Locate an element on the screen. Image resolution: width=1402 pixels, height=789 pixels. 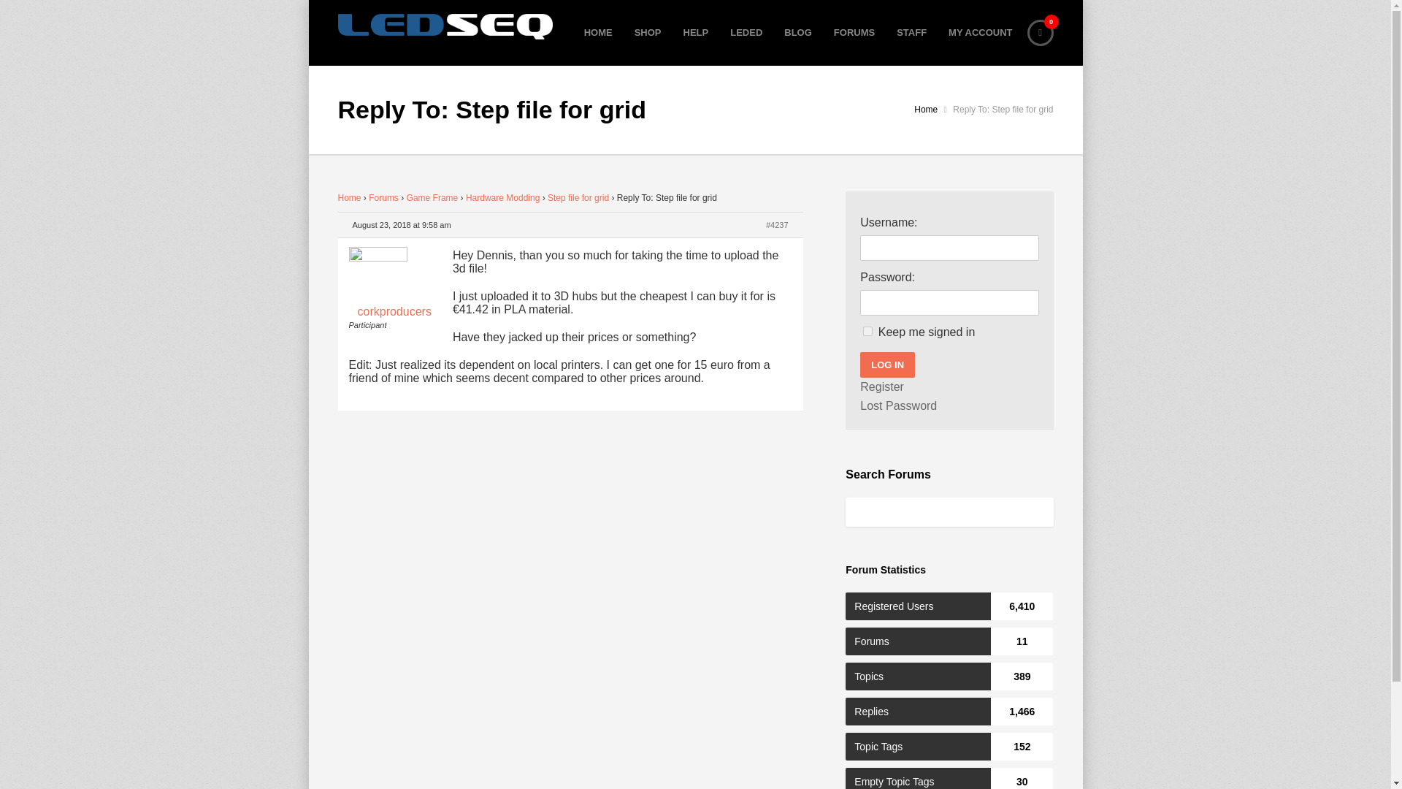
LEDSEQ is located at coordinates (445, 26).